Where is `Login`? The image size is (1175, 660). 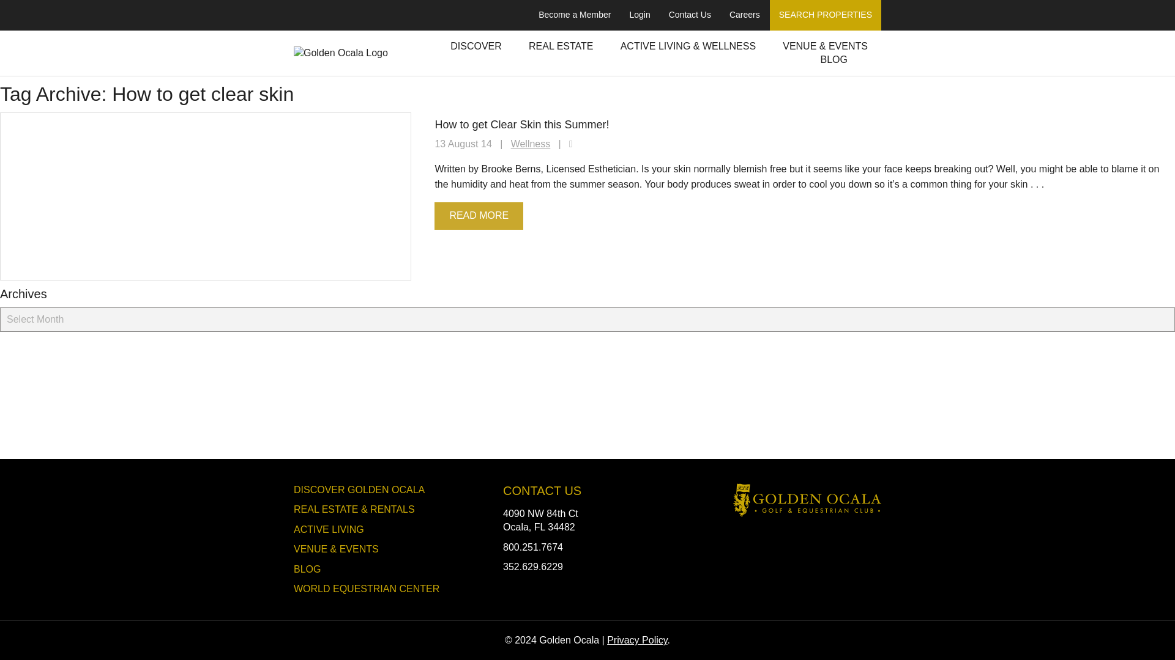
Login is located at coordinates (640, 15).